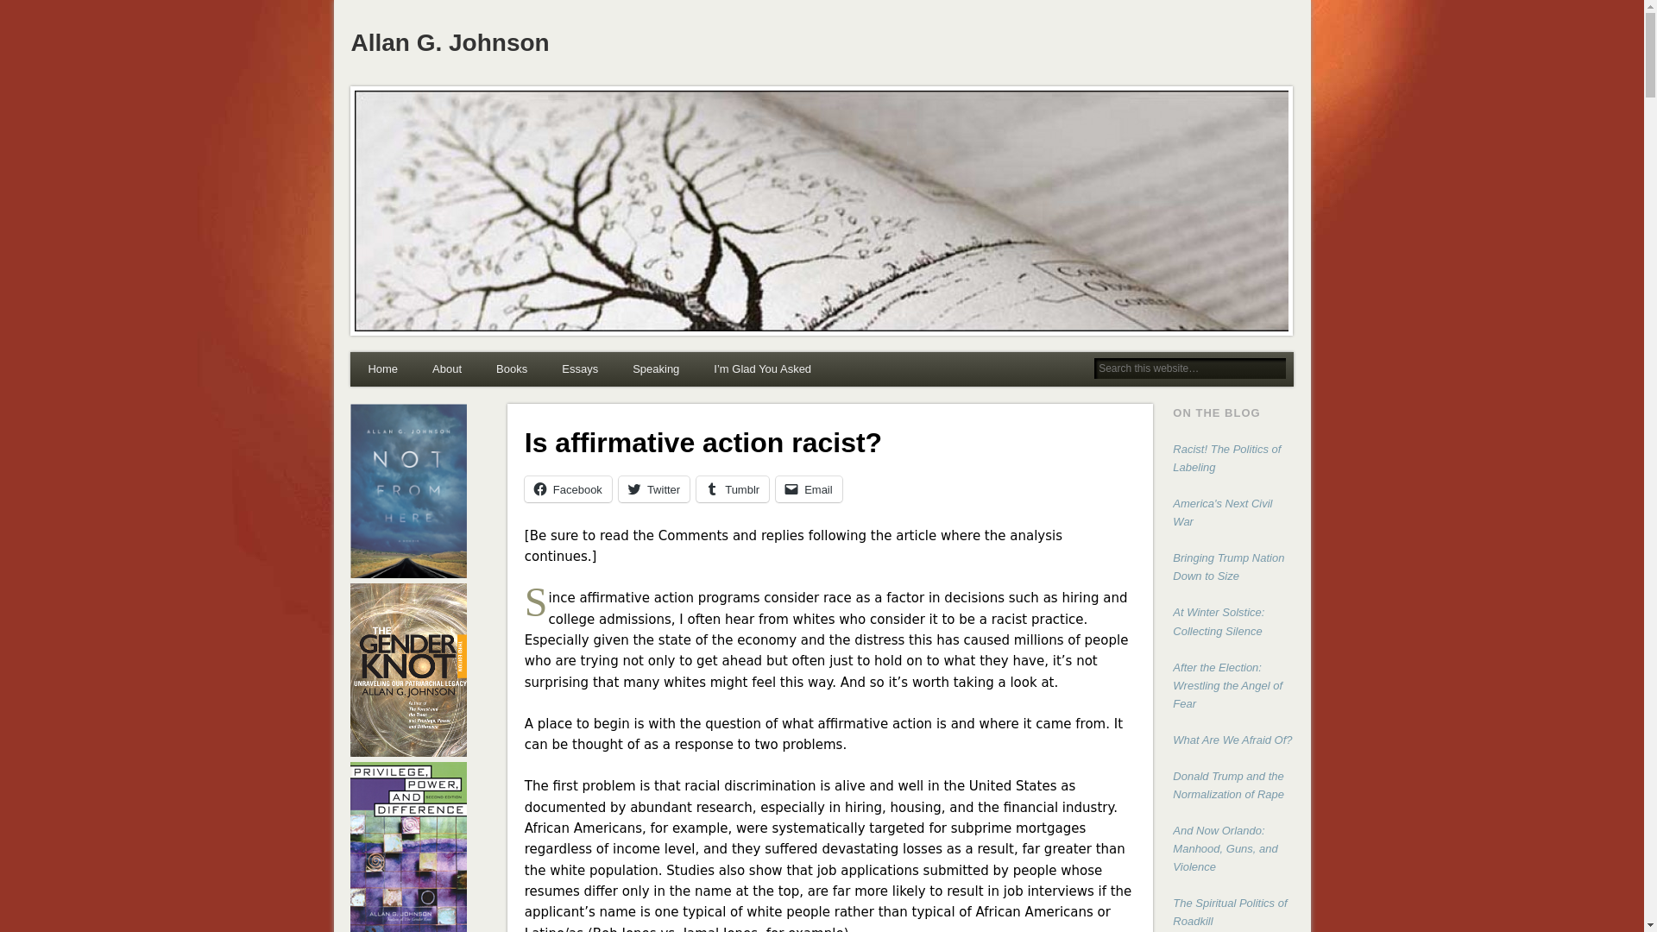 The width and height of the screenshot is (1657, 932). What do you see at coordinates (568, 488) in the screenshot?
I see `Click to share on Facebook` at bounding box center [568, 488].